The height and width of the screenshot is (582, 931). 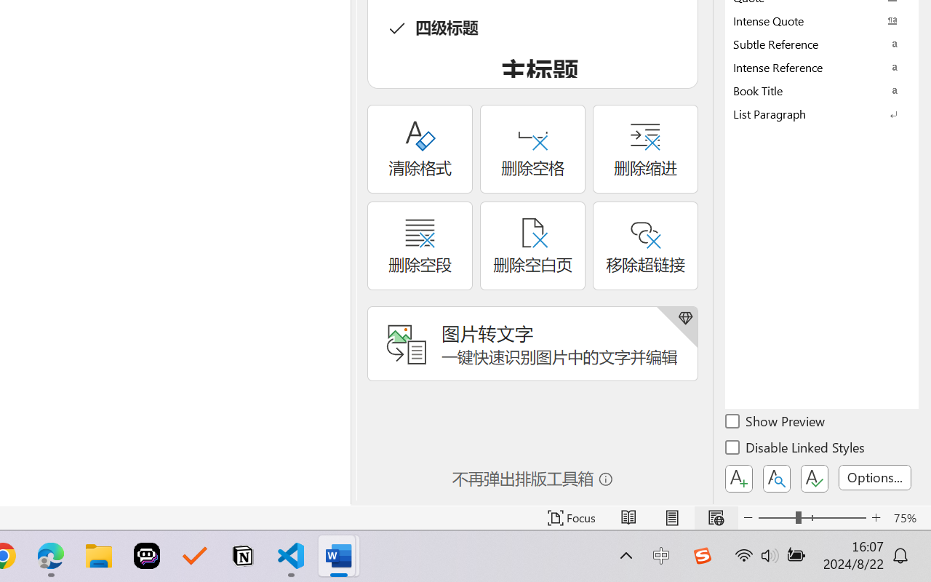 I want to click on Class: NetUIButton, so click(x=815, y=479).